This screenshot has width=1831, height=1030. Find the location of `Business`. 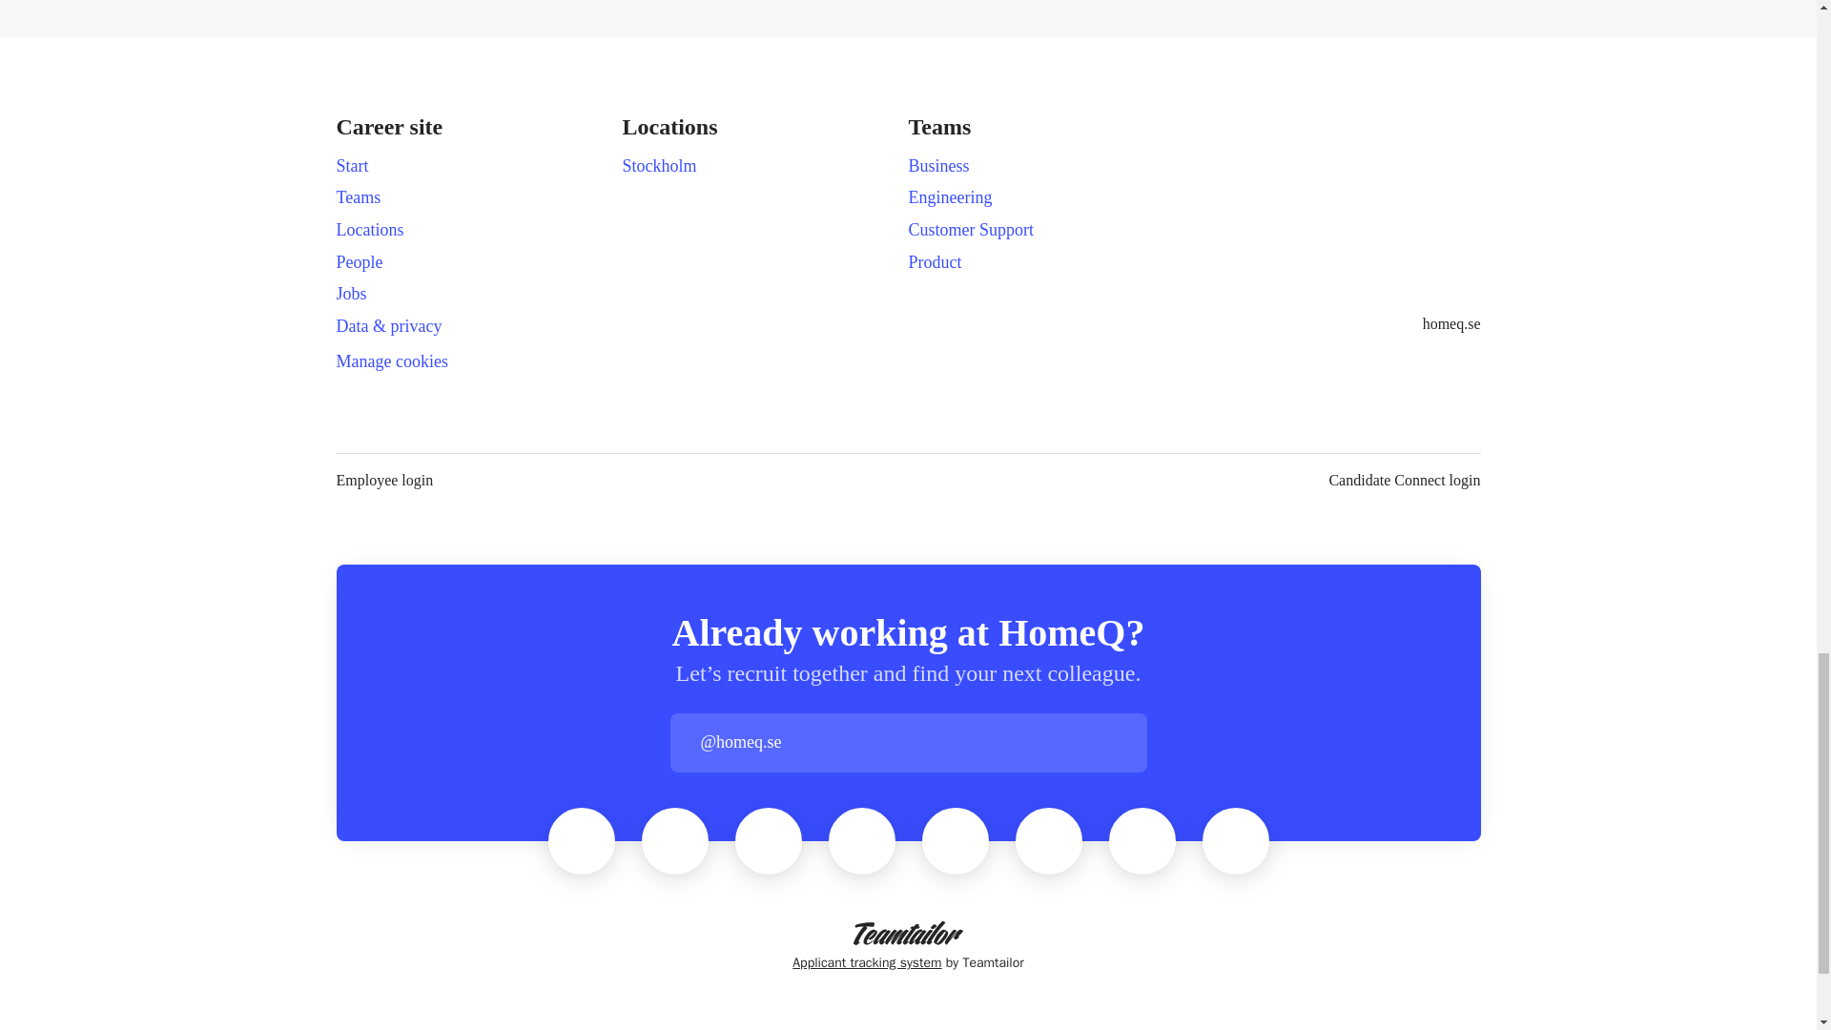

Business is located at coordinates (938, 165).